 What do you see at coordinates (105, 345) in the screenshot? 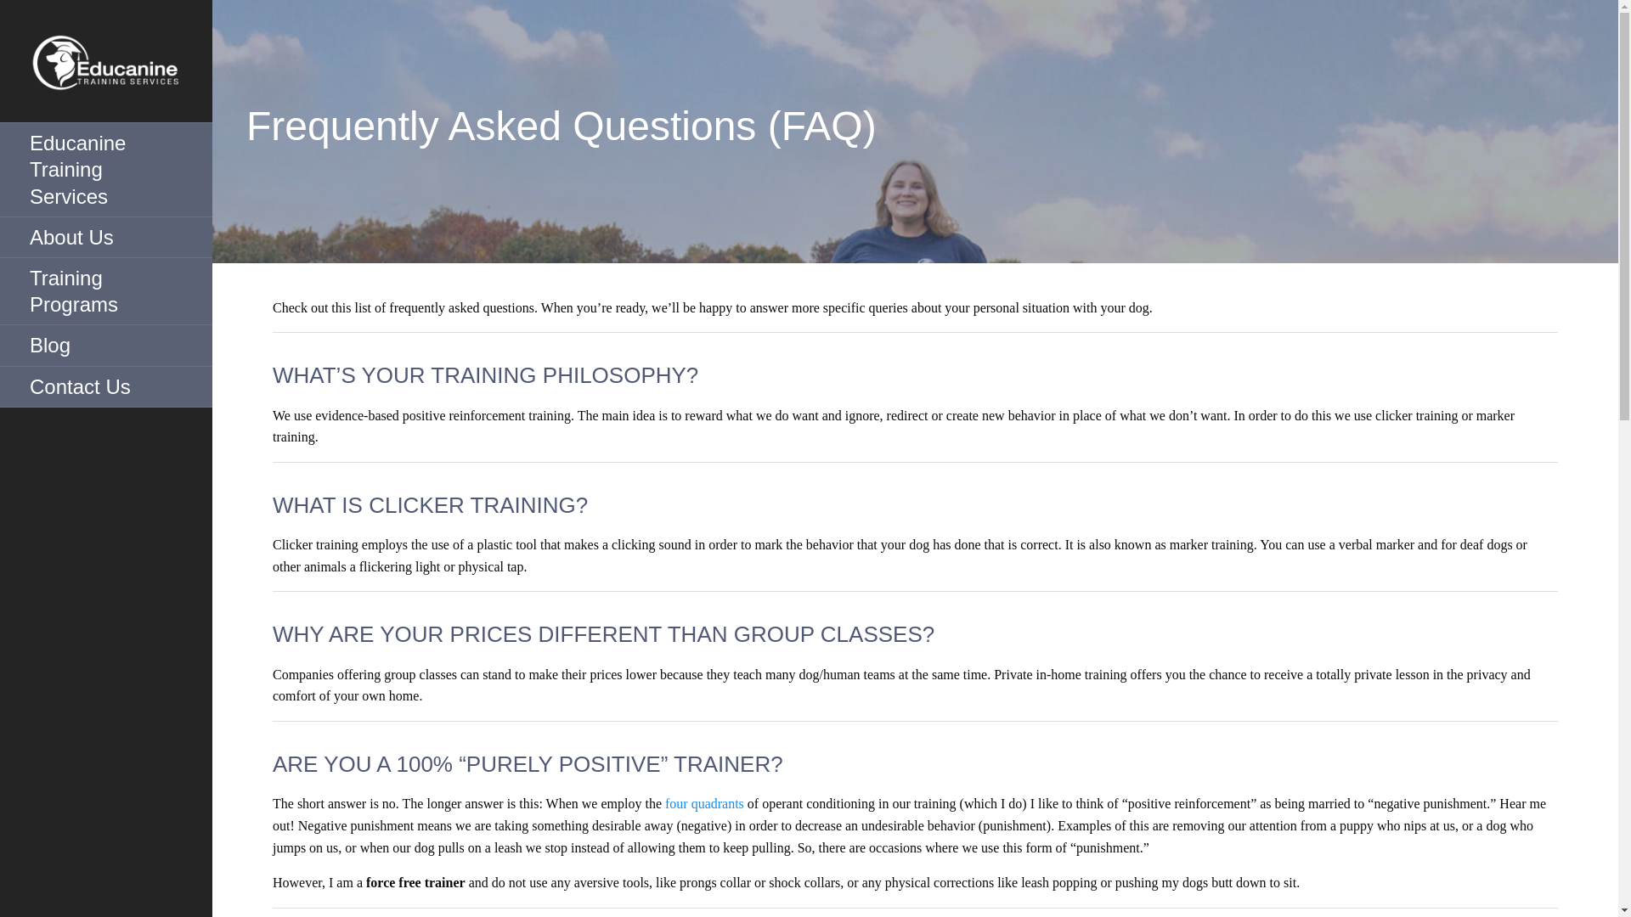
I see `Blog` at bounding box center [105, 345].